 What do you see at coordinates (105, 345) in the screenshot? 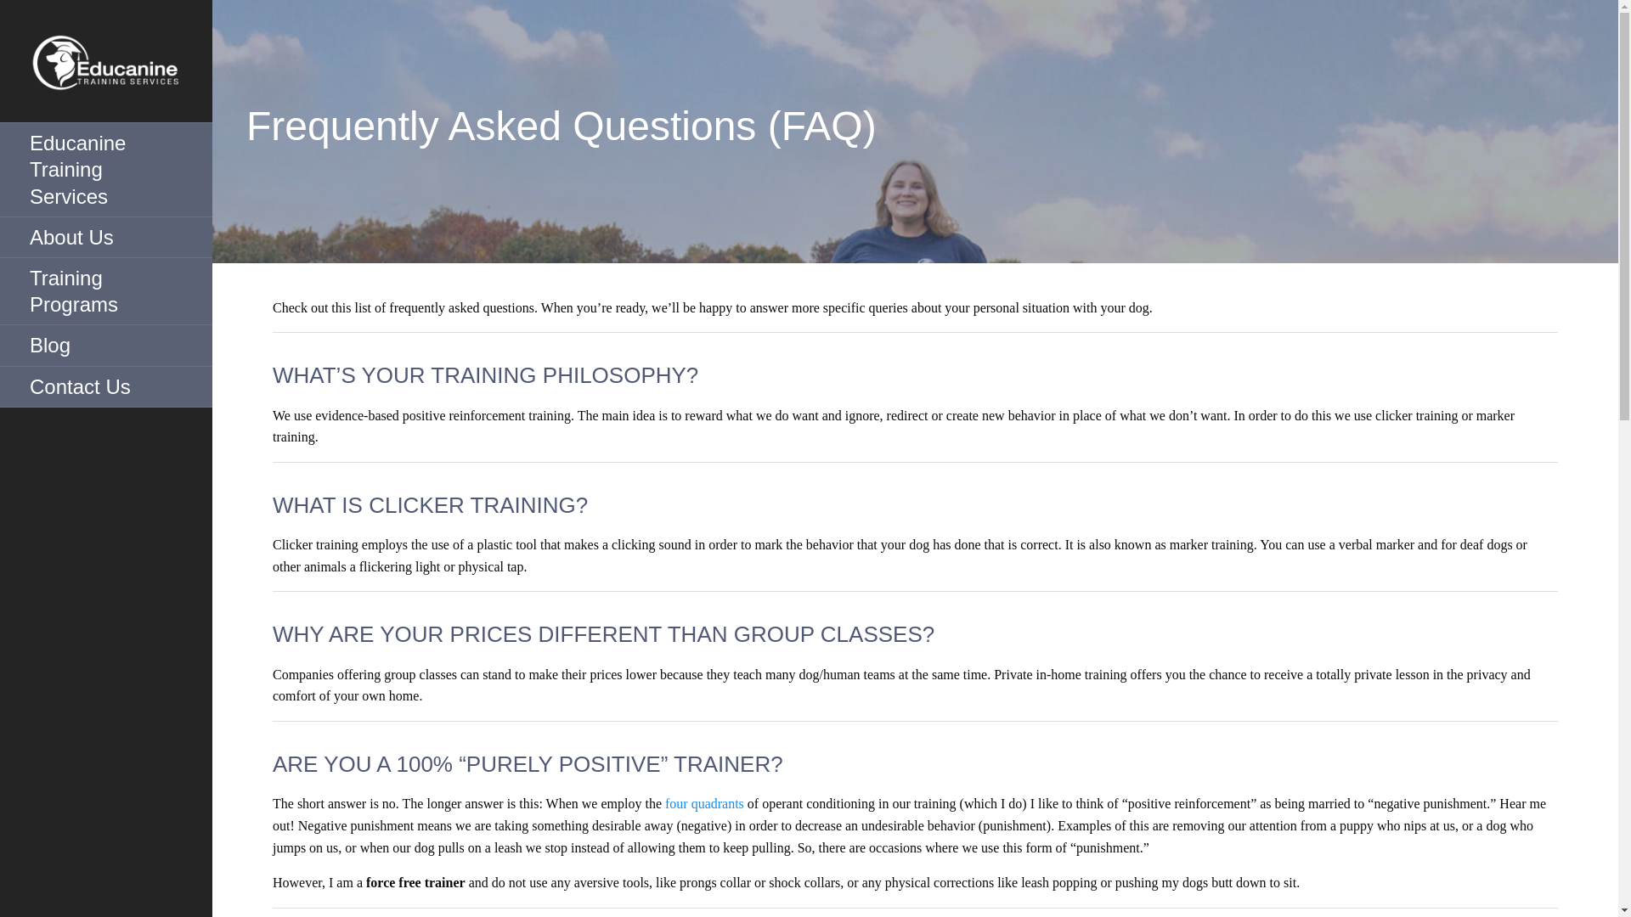
I see `Blog` at bounding box center [105, 345].